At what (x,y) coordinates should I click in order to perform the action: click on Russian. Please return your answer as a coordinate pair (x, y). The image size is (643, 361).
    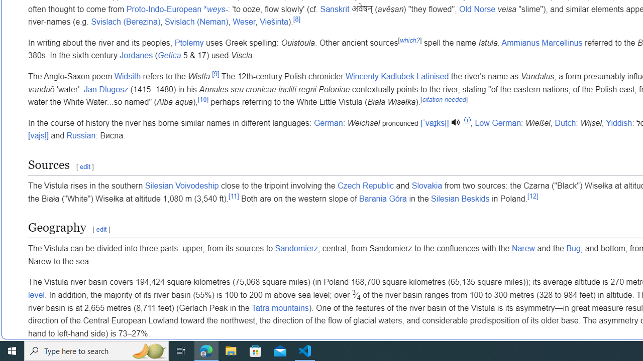
    Looking at the image, I should click on (80, 136).